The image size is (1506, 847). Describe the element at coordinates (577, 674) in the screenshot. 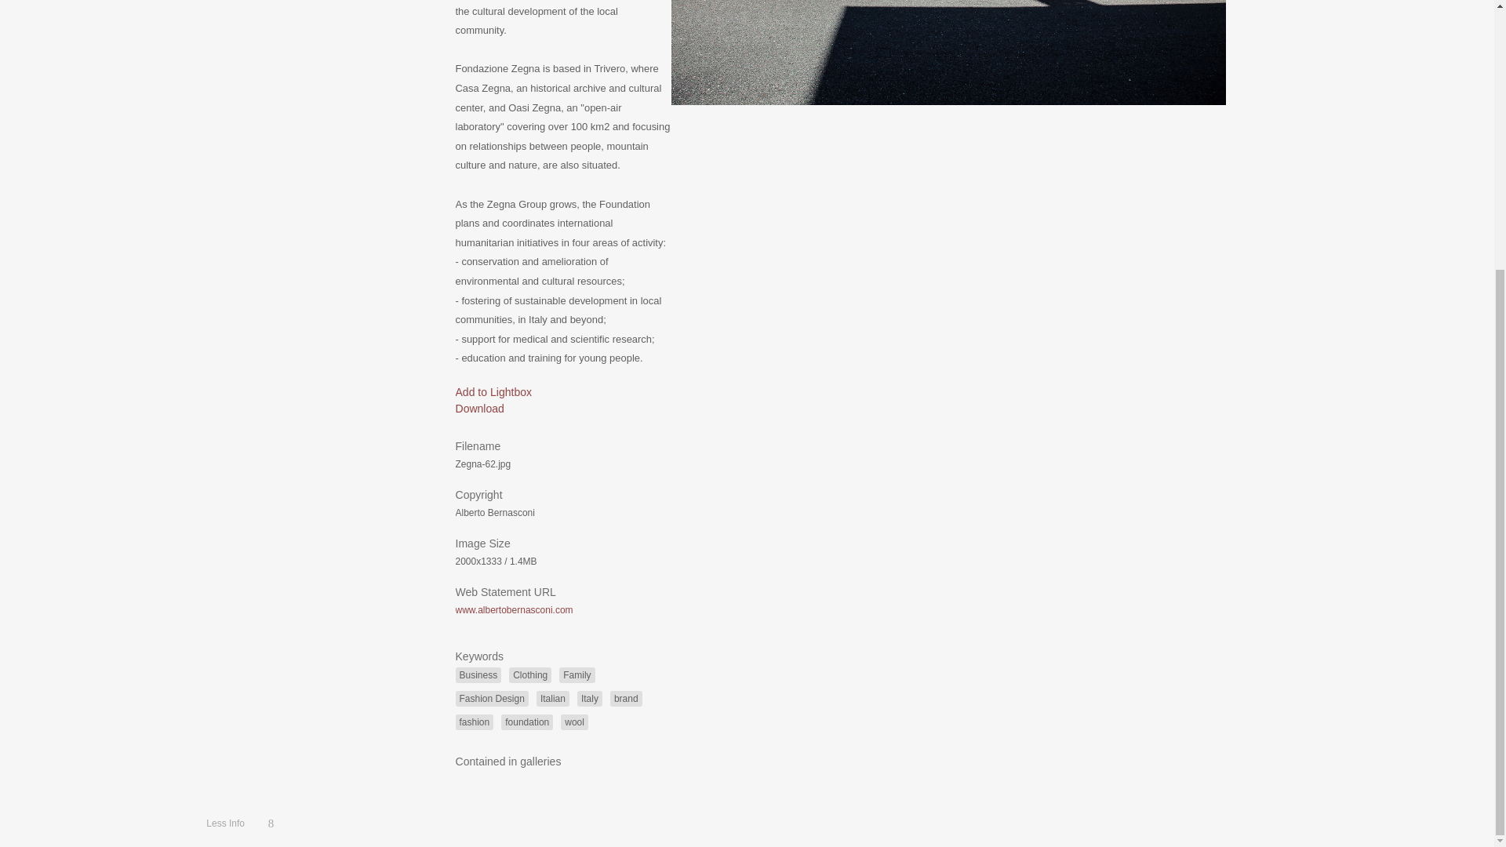

I see `Family` at that location.